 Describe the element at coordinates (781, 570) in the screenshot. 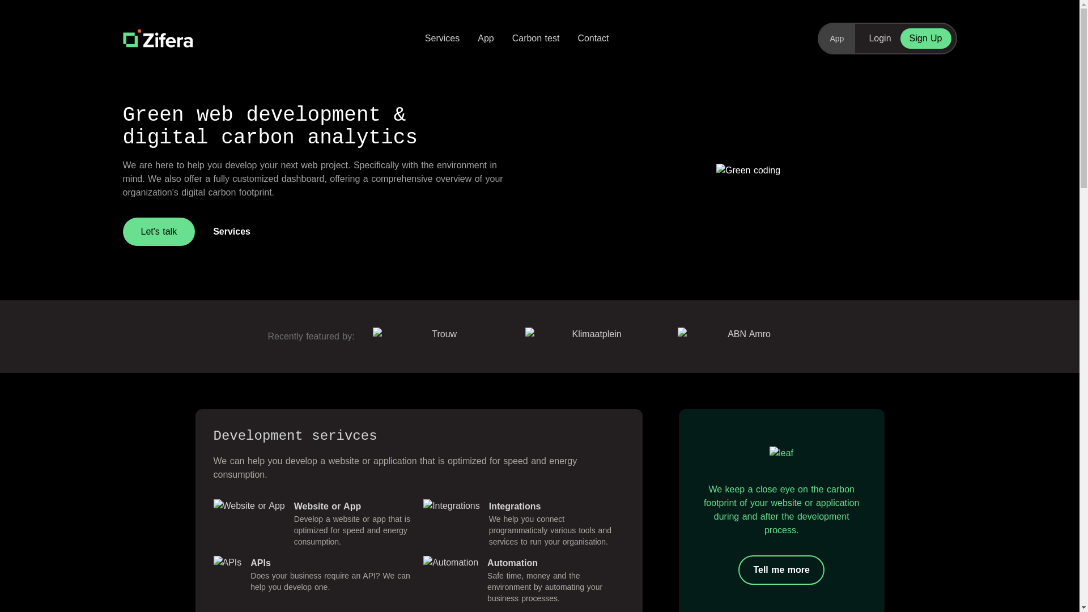

I see `Tell me more` at that location.